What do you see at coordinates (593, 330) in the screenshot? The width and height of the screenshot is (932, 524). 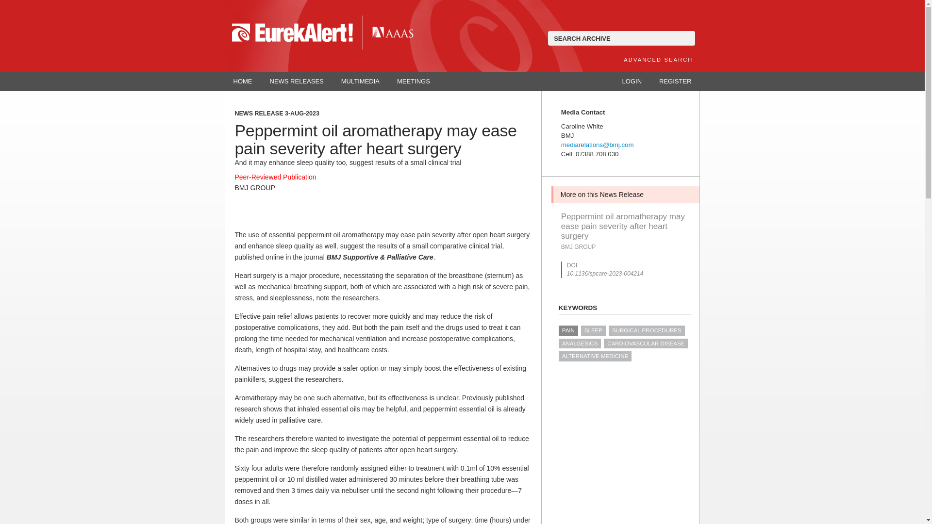 I see `SLEEP` at bounding box center [593, 330].